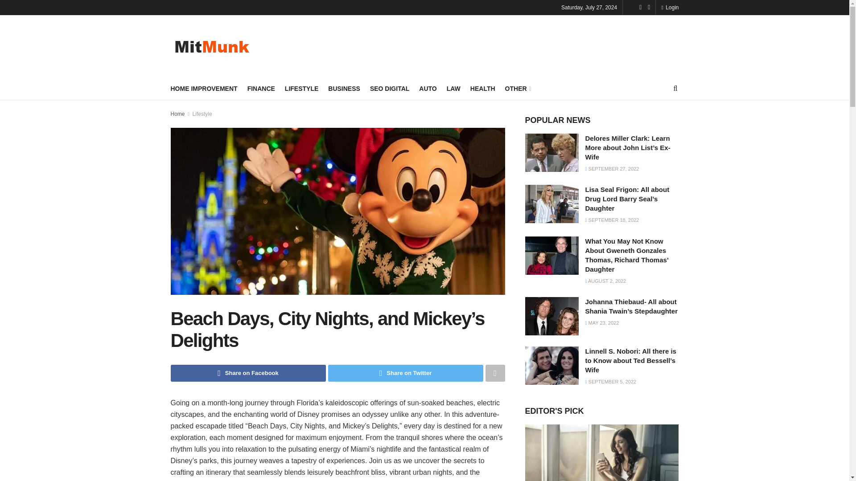 The image size is (856, 481). Describe the element at coordinates (428, 88) in the screenshot. I see `AUTO` at that location.